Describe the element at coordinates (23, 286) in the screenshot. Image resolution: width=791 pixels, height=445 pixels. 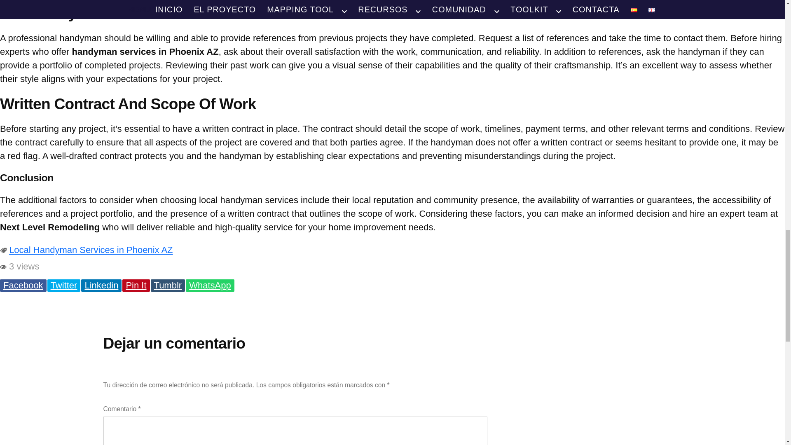
I see `Facebook` at that location.